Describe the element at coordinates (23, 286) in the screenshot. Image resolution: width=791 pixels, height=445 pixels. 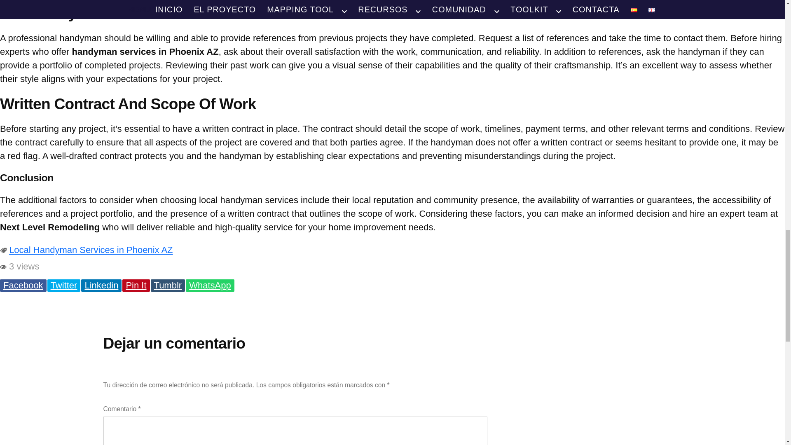
I see `Facebook` at that location.